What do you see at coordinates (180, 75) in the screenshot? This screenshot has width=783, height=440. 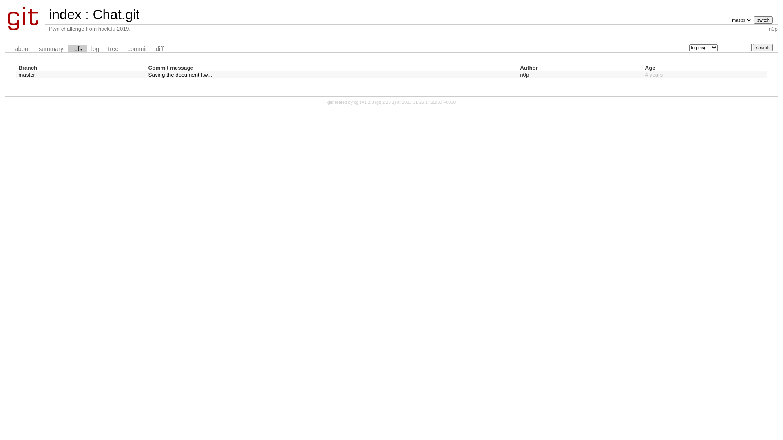 I see `Saving the document ftw...` at bounding box center [180, 75].